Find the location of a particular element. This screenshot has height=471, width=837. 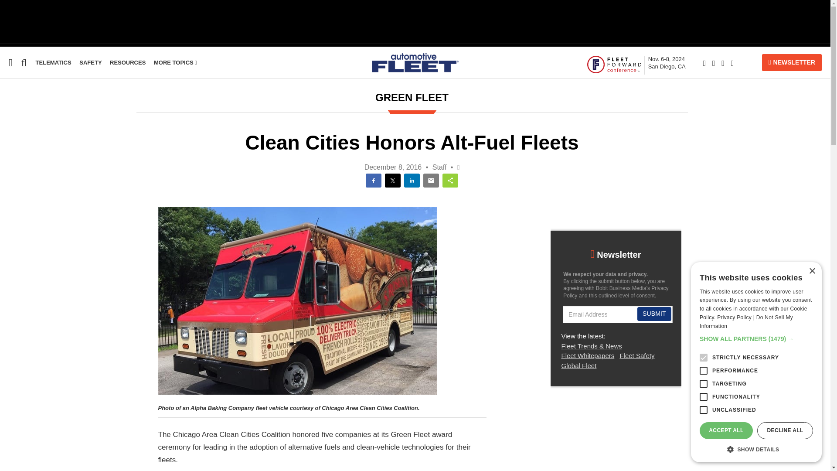

RESOURCES is located at coordinates (127, 63).